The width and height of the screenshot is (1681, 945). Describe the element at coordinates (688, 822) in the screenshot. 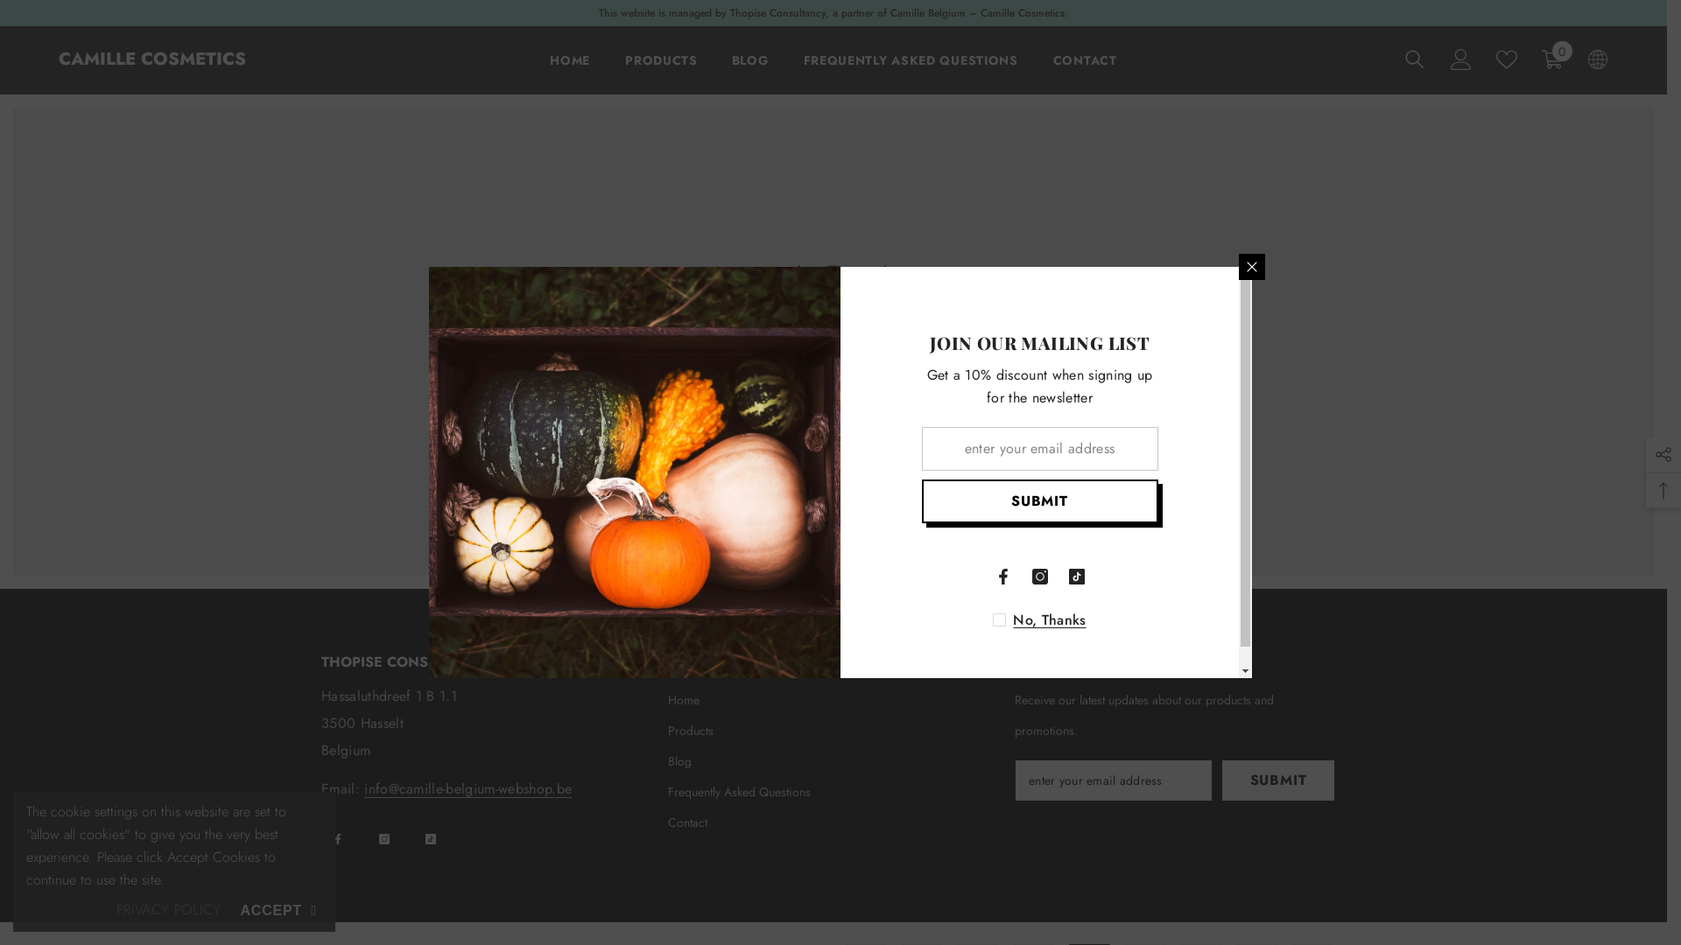

I see `Contact` at that location.